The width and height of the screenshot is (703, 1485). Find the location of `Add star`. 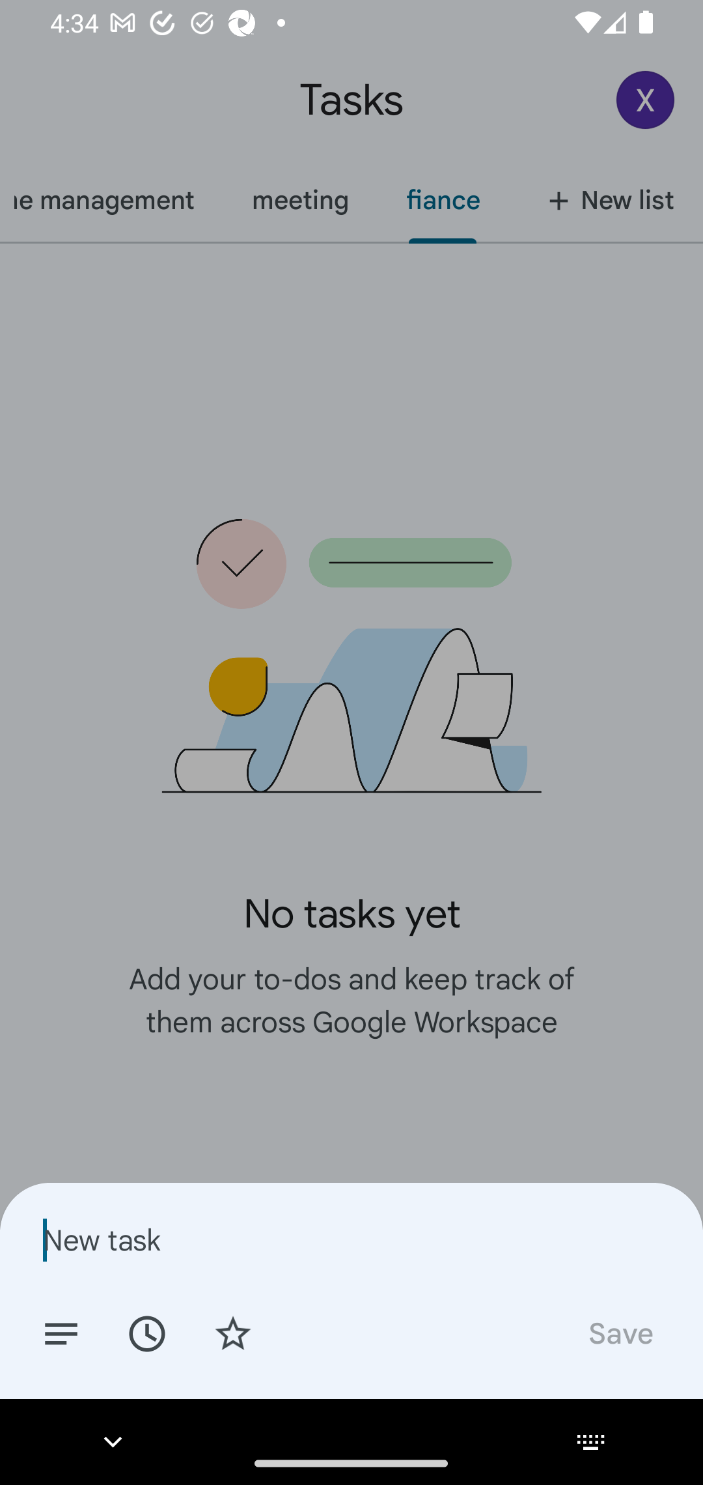

Add star is located at coordinates (233, 1333).